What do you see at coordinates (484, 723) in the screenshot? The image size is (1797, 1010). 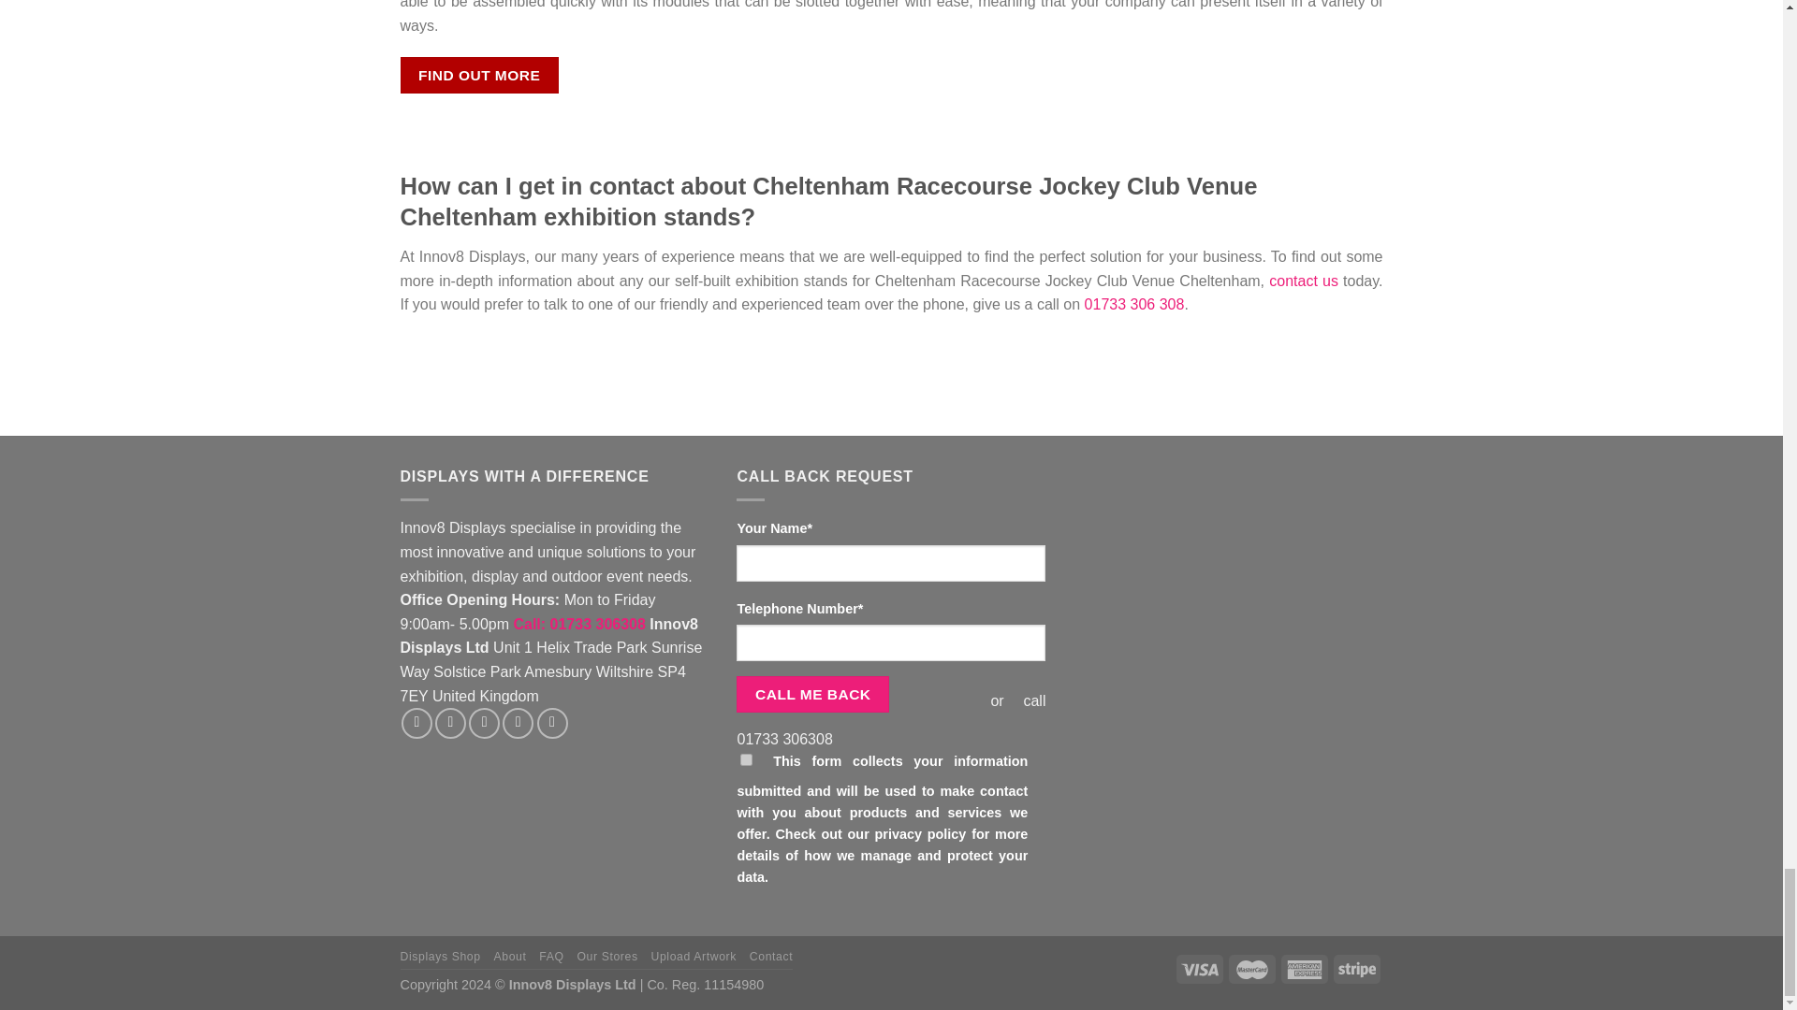 I see `Email to a Friend` at bounding box center [484, 723].